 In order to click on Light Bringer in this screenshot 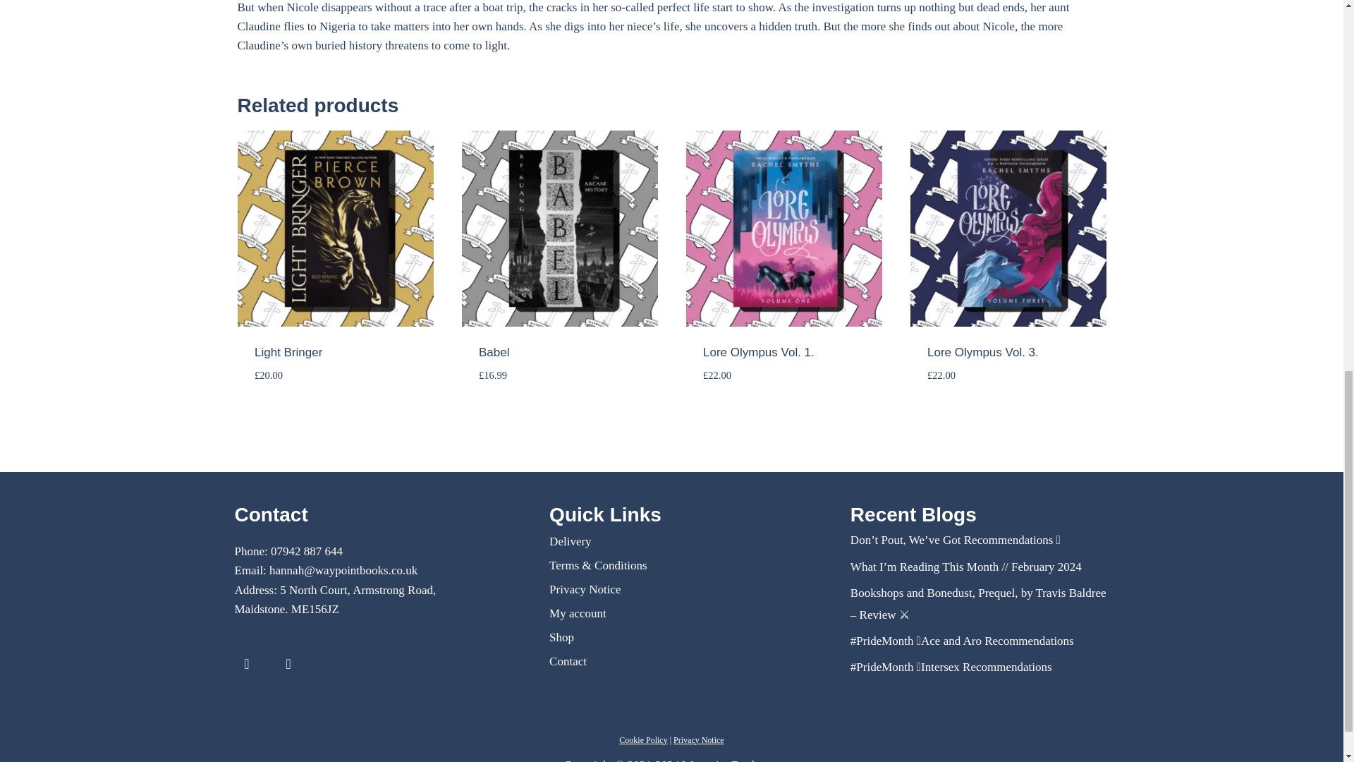, I will do `click(288, 352)`.